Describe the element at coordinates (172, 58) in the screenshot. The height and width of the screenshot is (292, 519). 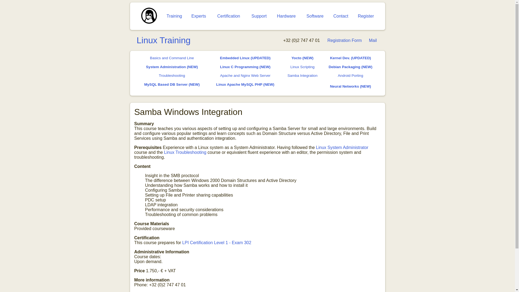
I see `Basics and Command Line` at that location.